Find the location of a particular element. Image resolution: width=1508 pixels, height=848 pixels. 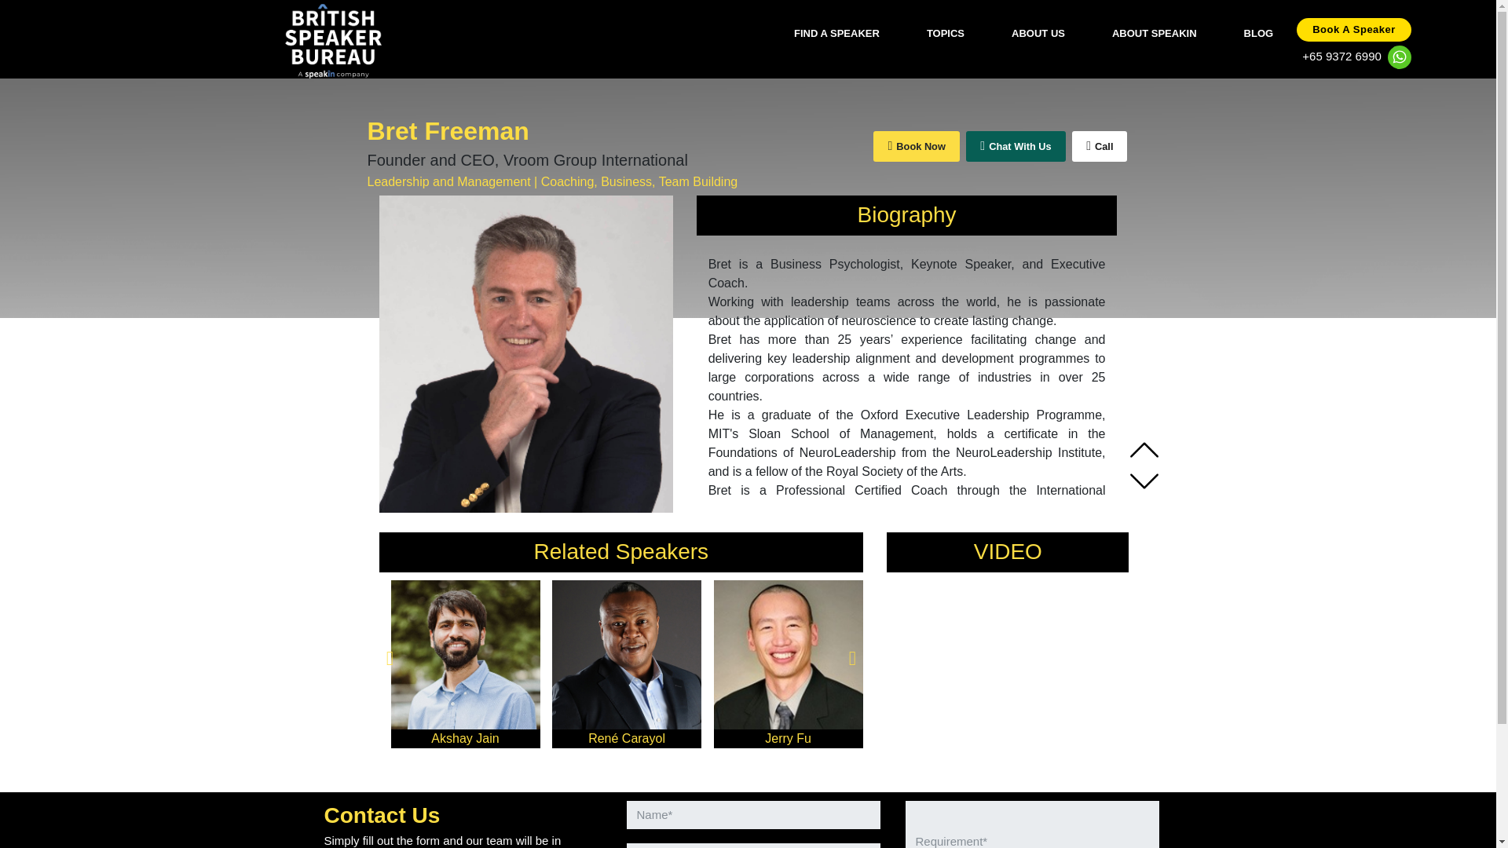

TOPICS is located at coordinates (946, 28).